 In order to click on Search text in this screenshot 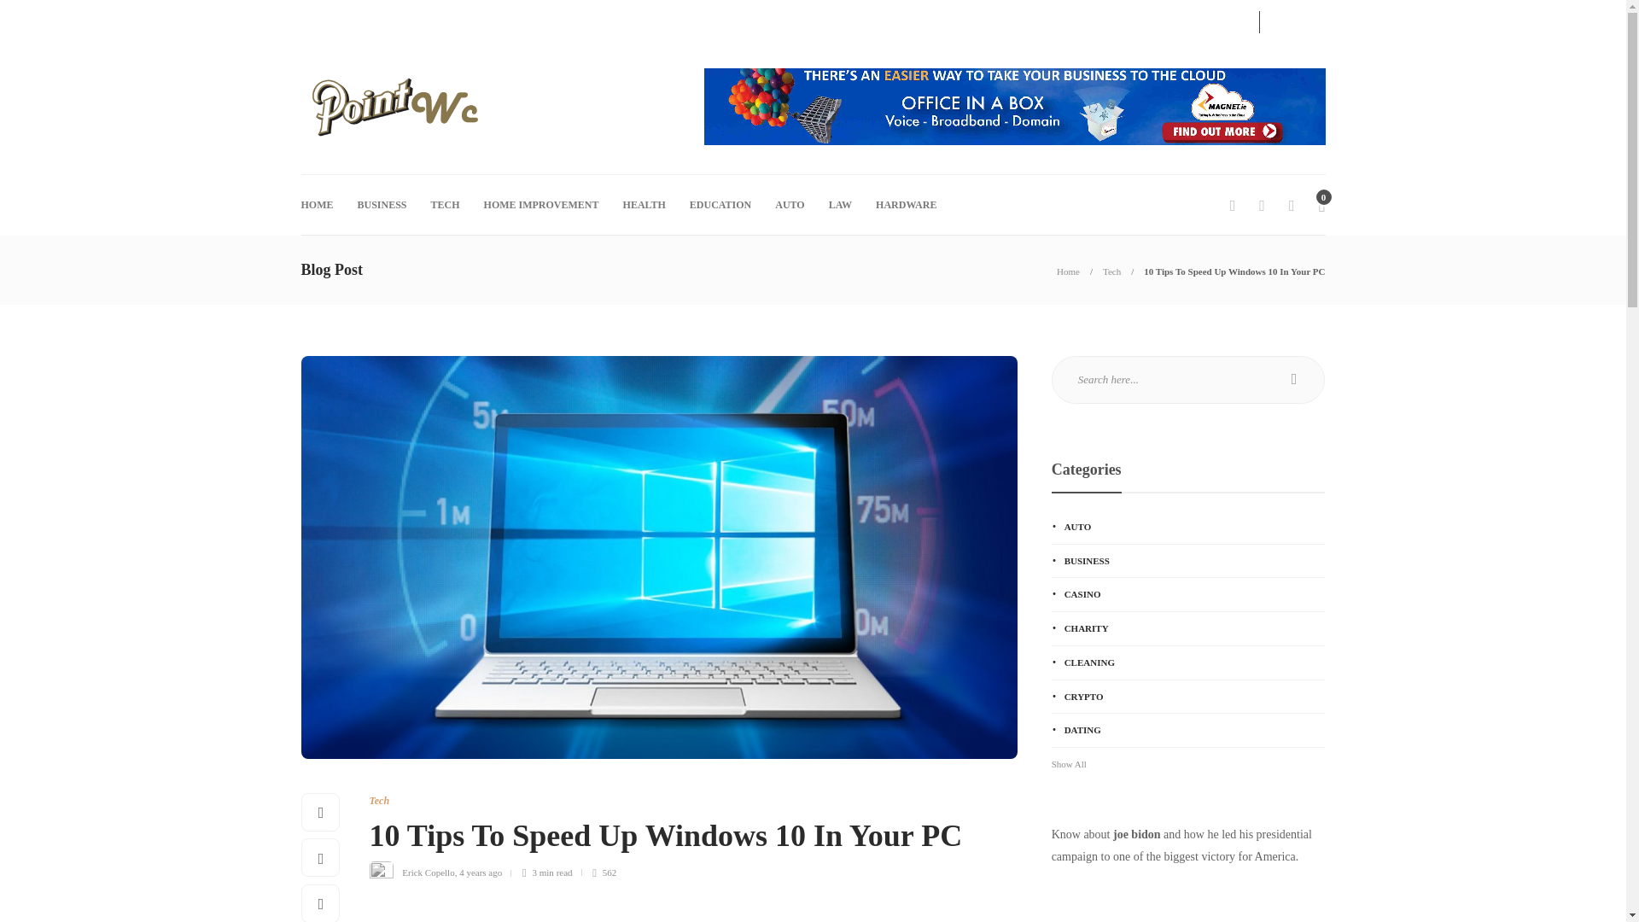, I will do `click(1188, 379)`.